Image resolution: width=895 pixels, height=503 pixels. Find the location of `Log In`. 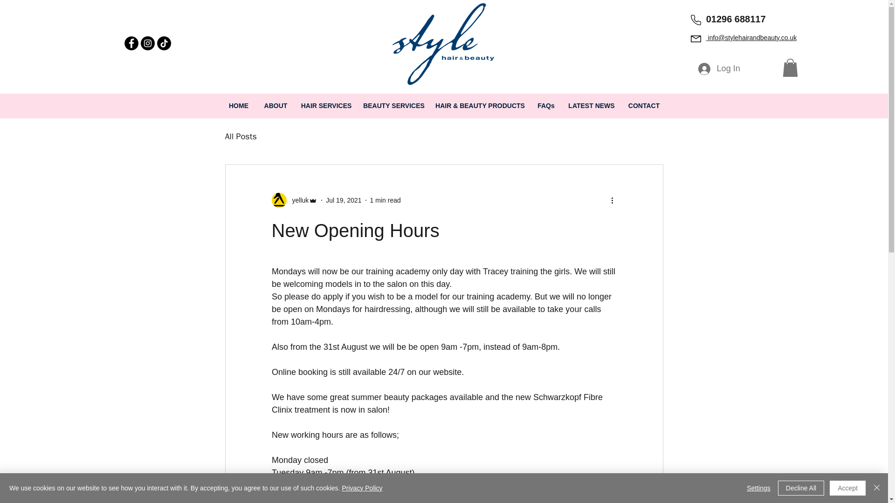

Log In is located at coordinates (719, 69).